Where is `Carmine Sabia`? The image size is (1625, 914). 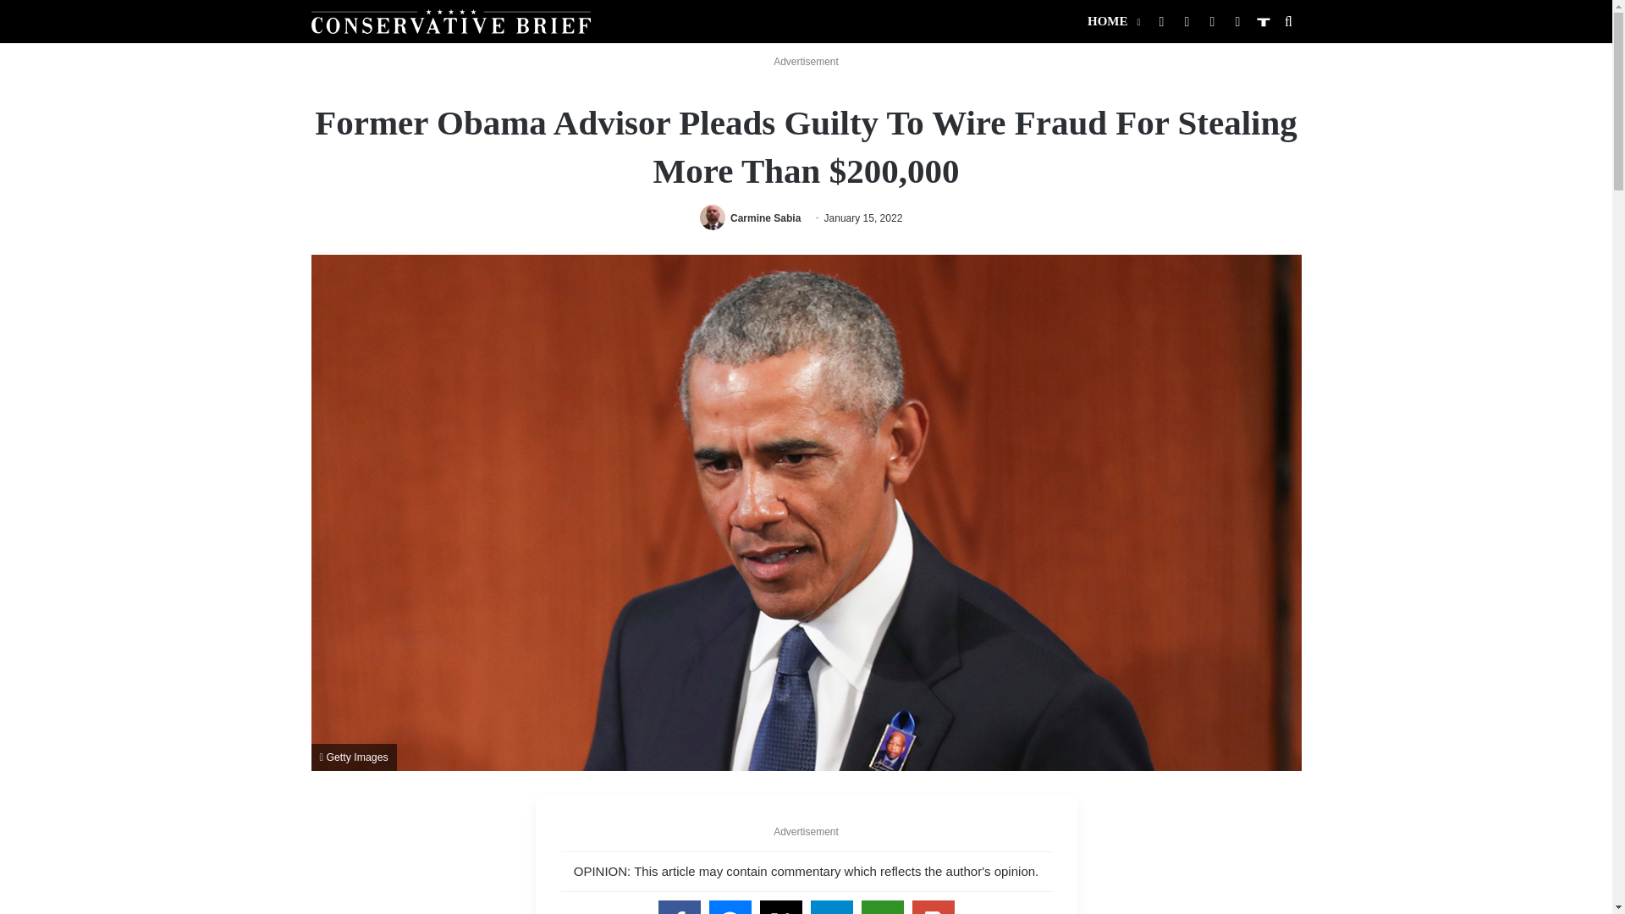
Carmine Sabia is located at coordinates (765, 217).